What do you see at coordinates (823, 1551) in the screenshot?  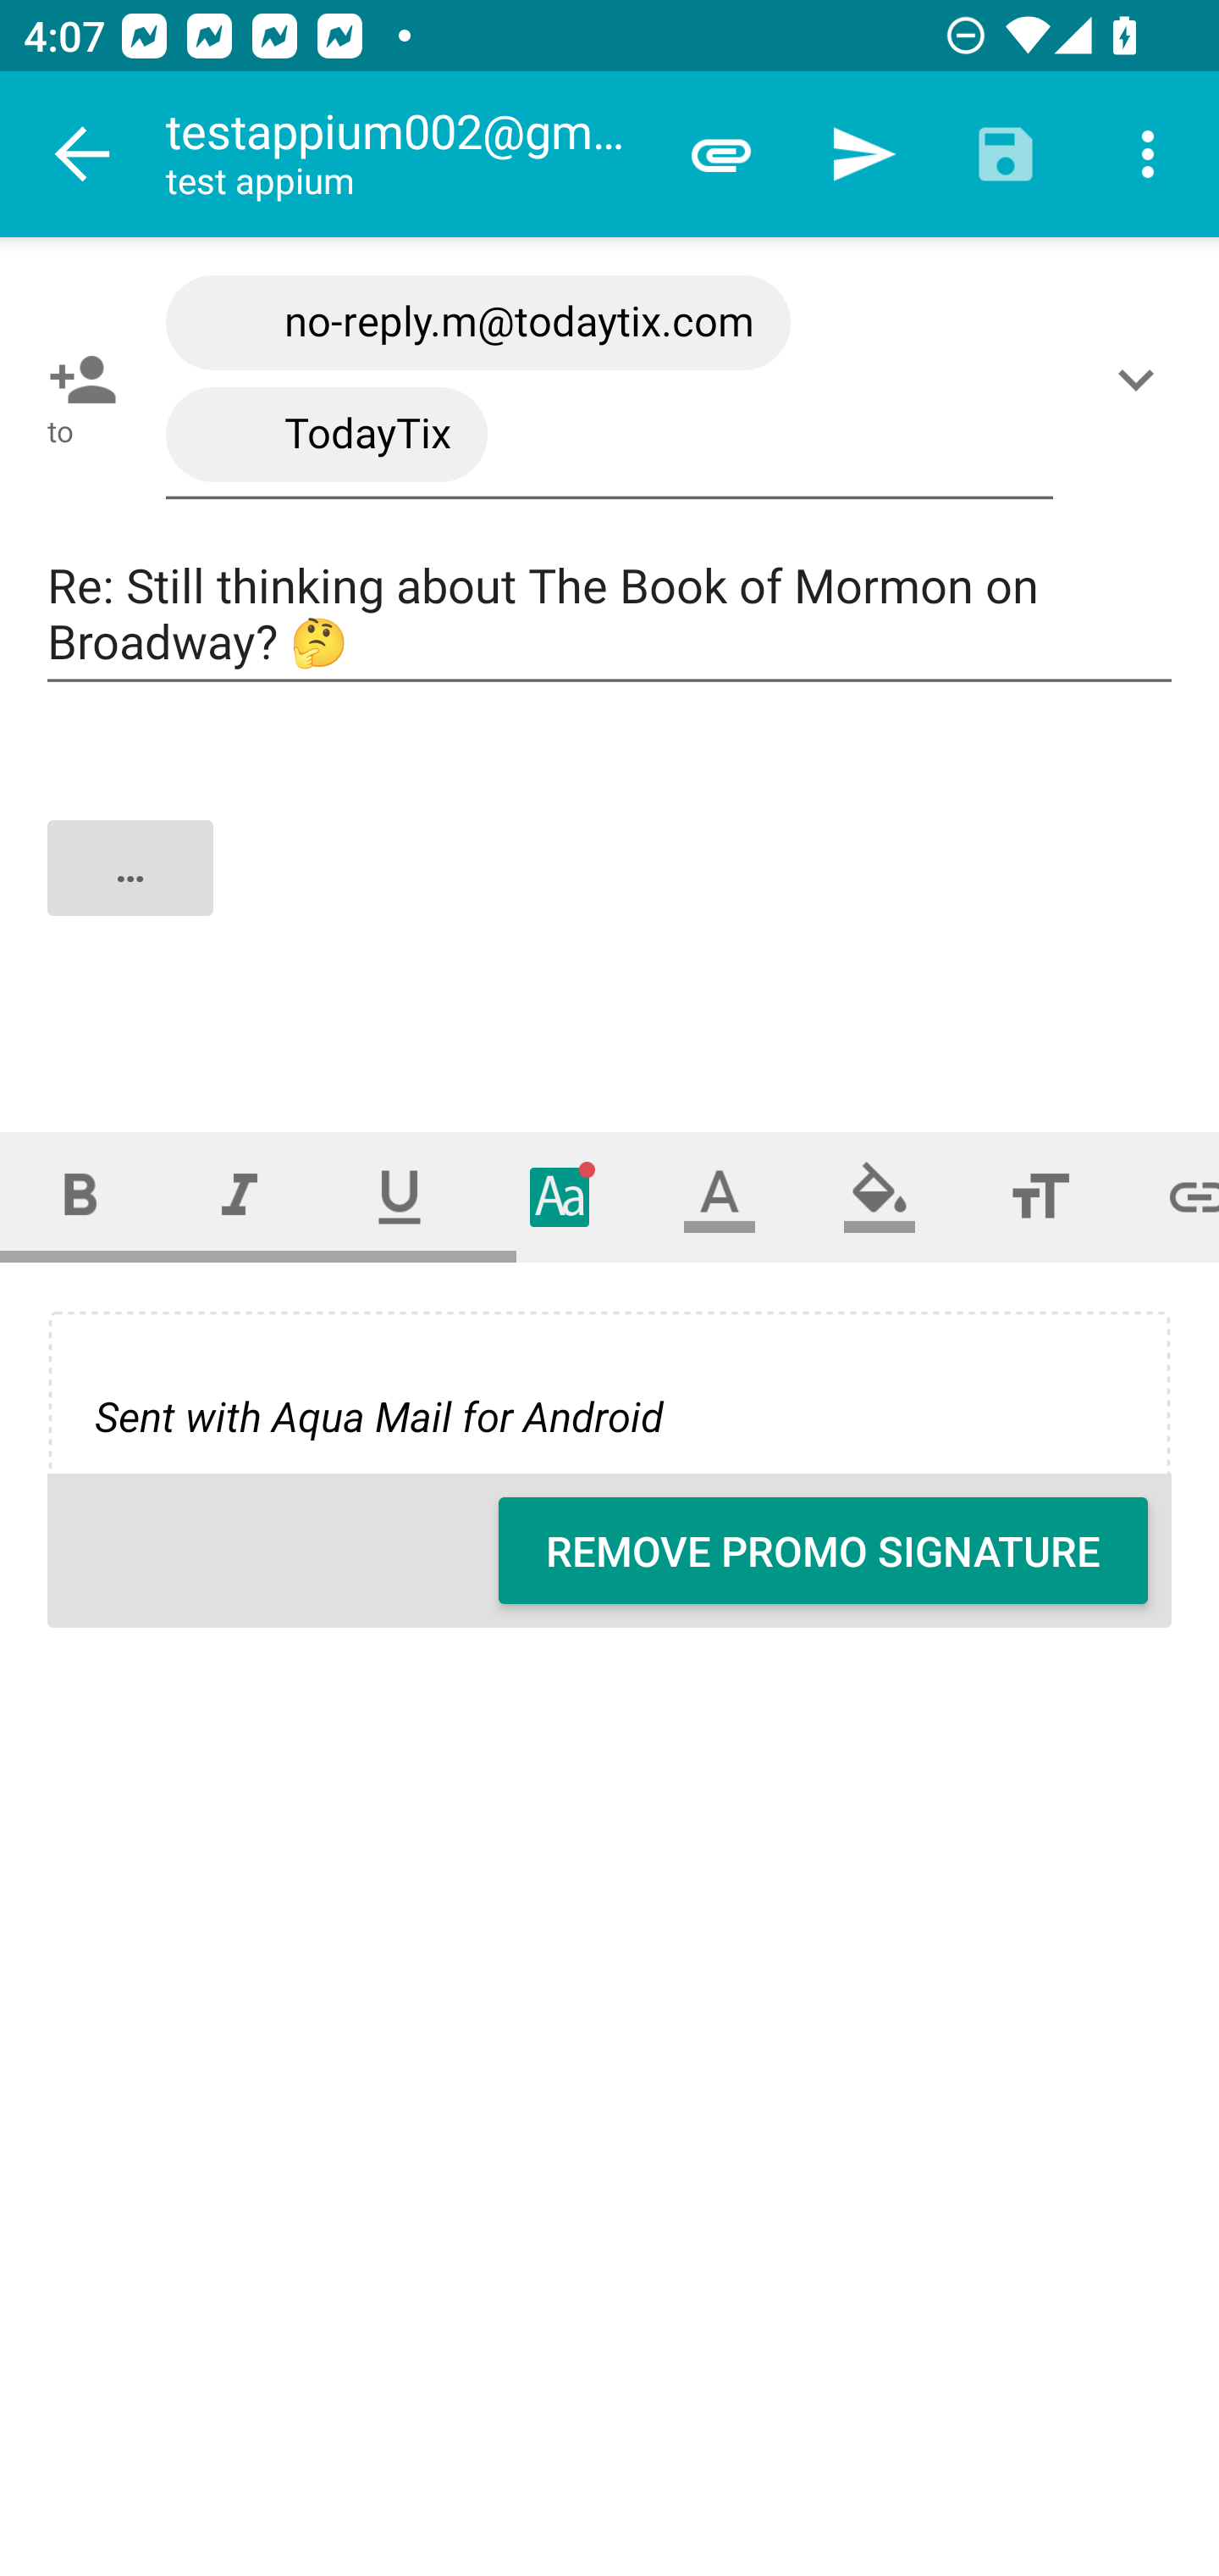 I see `REMOVE PROMO SIGNATURE` at bounding box center [823, 1551].